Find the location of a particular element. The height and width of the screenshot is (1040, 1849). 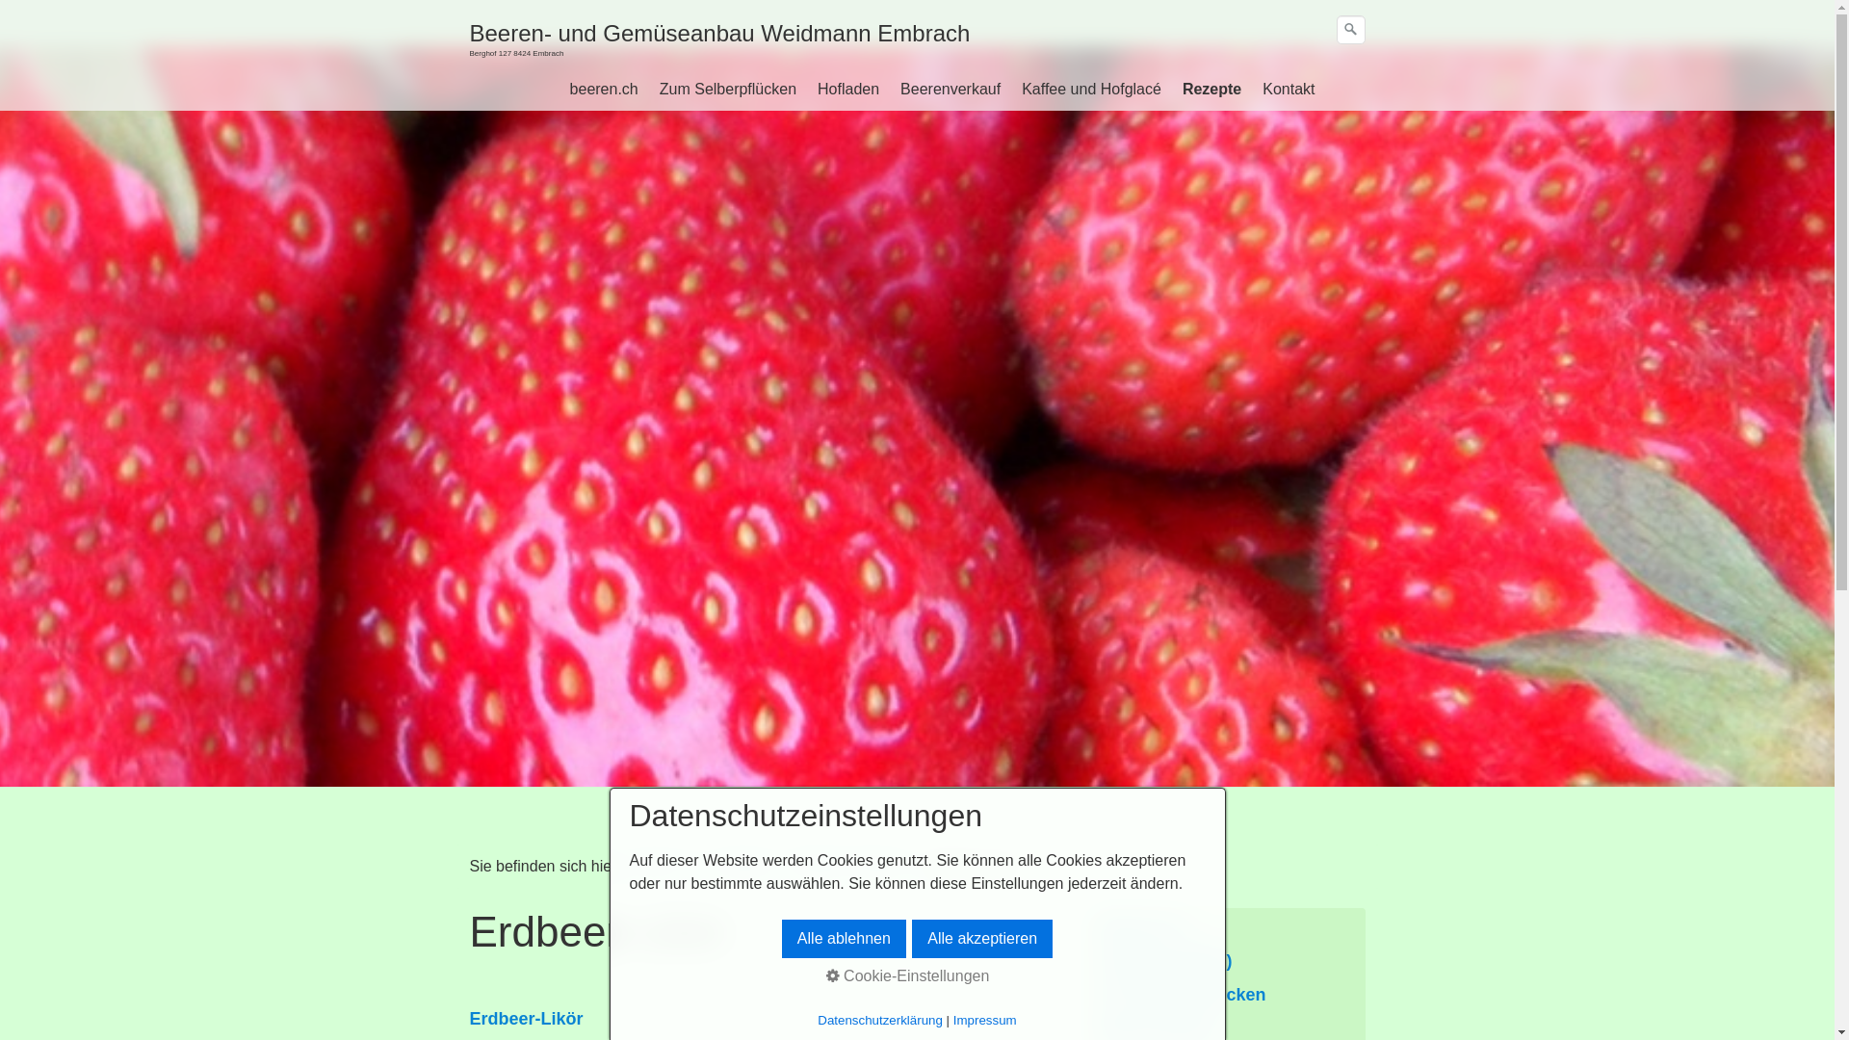

beeren.ch is located at coordinates (664, 867).